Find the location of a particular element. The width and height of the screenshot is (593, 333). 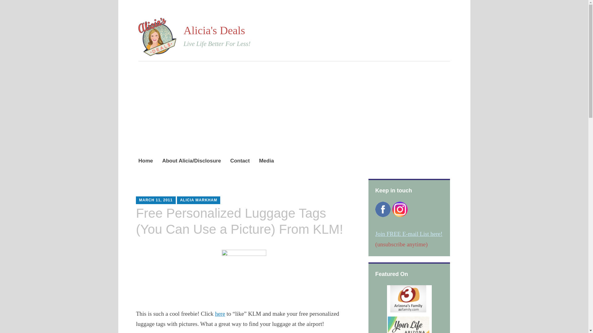

Contact is located at coordinates (240, 161).